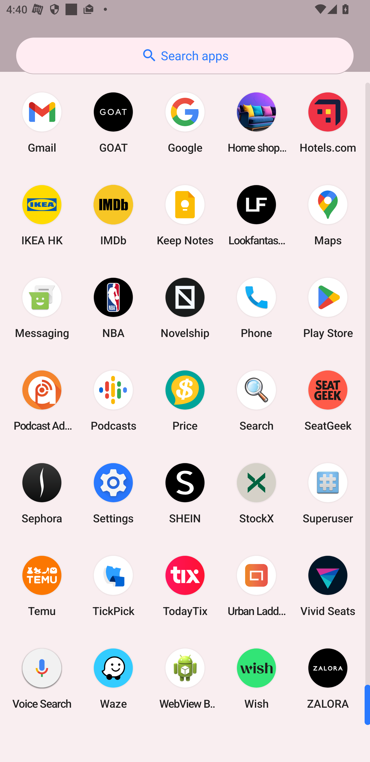 The image size is (370, 762). What do you see at coordinates (185, 400) in the screenshot?
I see `Price` at bounding box center [185, 400].